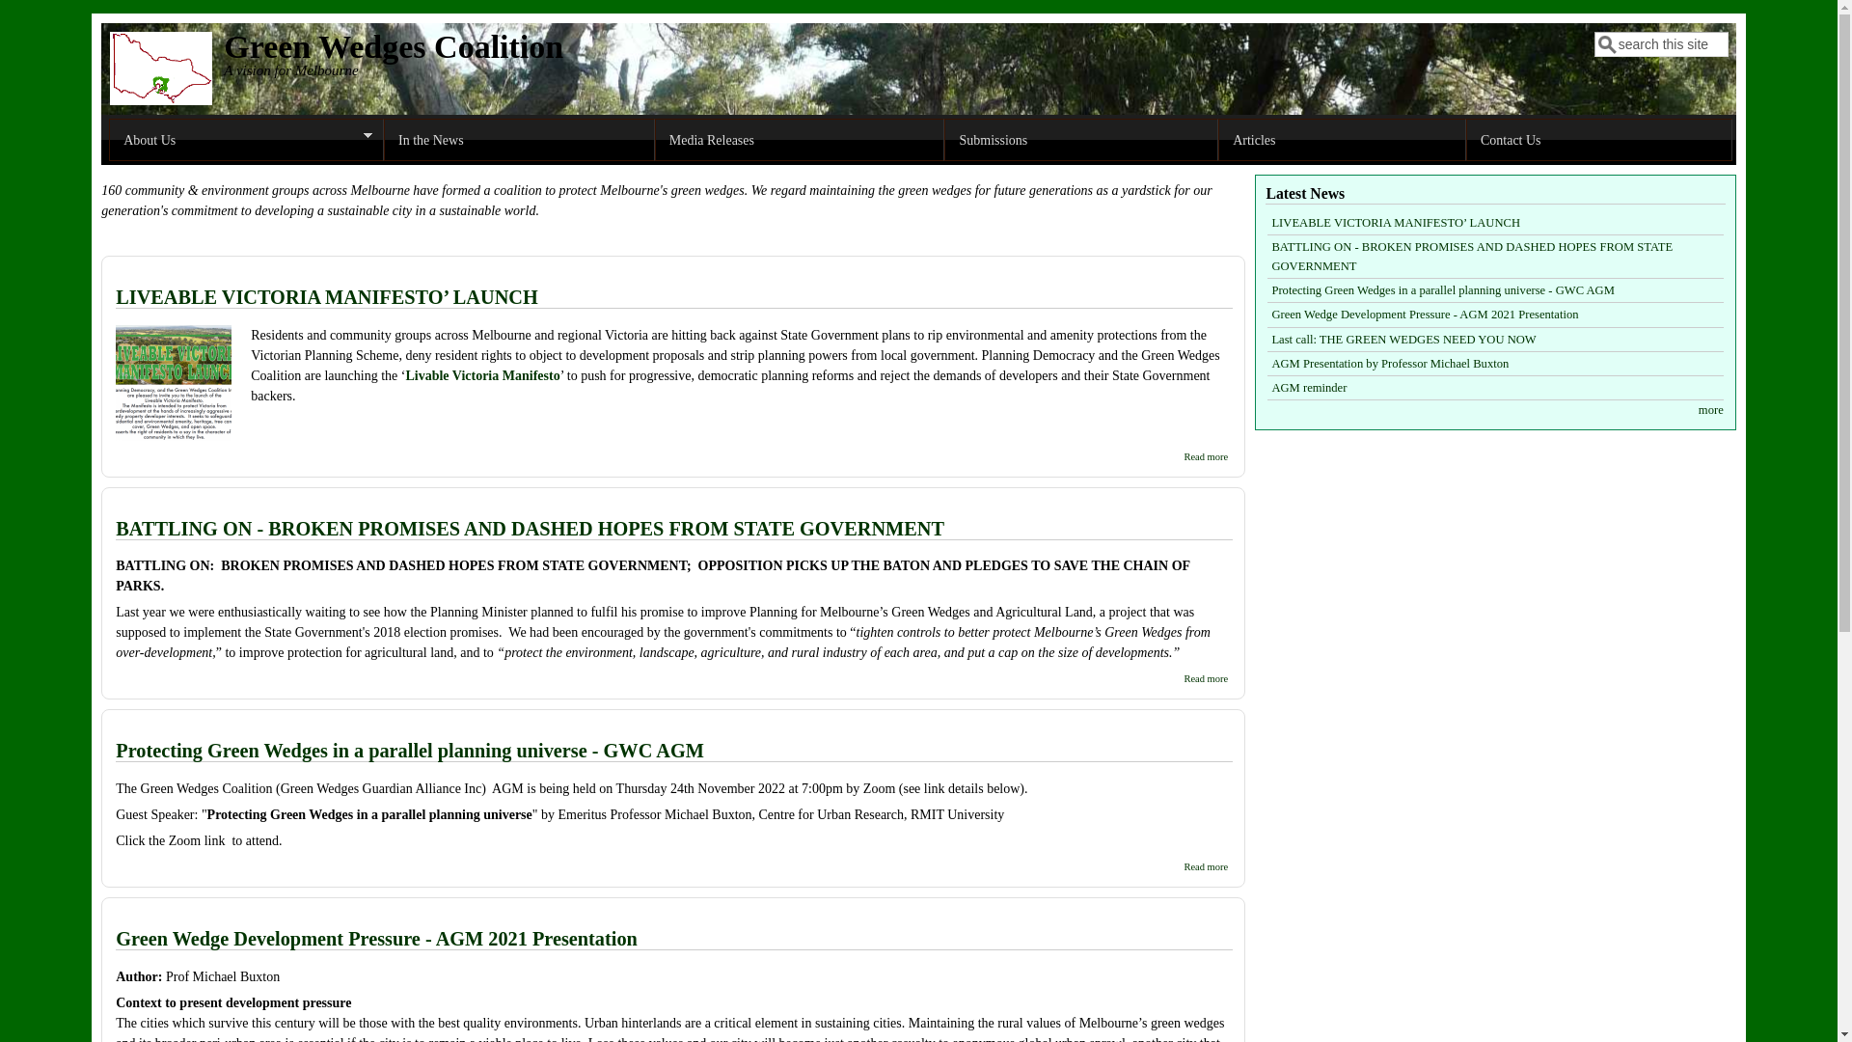 The image size is (1852, 1042). What do you see at coordinates (394, 46) in the screenshot?
I see `Green Wedges Coalition` at bounding box center [394, 46].